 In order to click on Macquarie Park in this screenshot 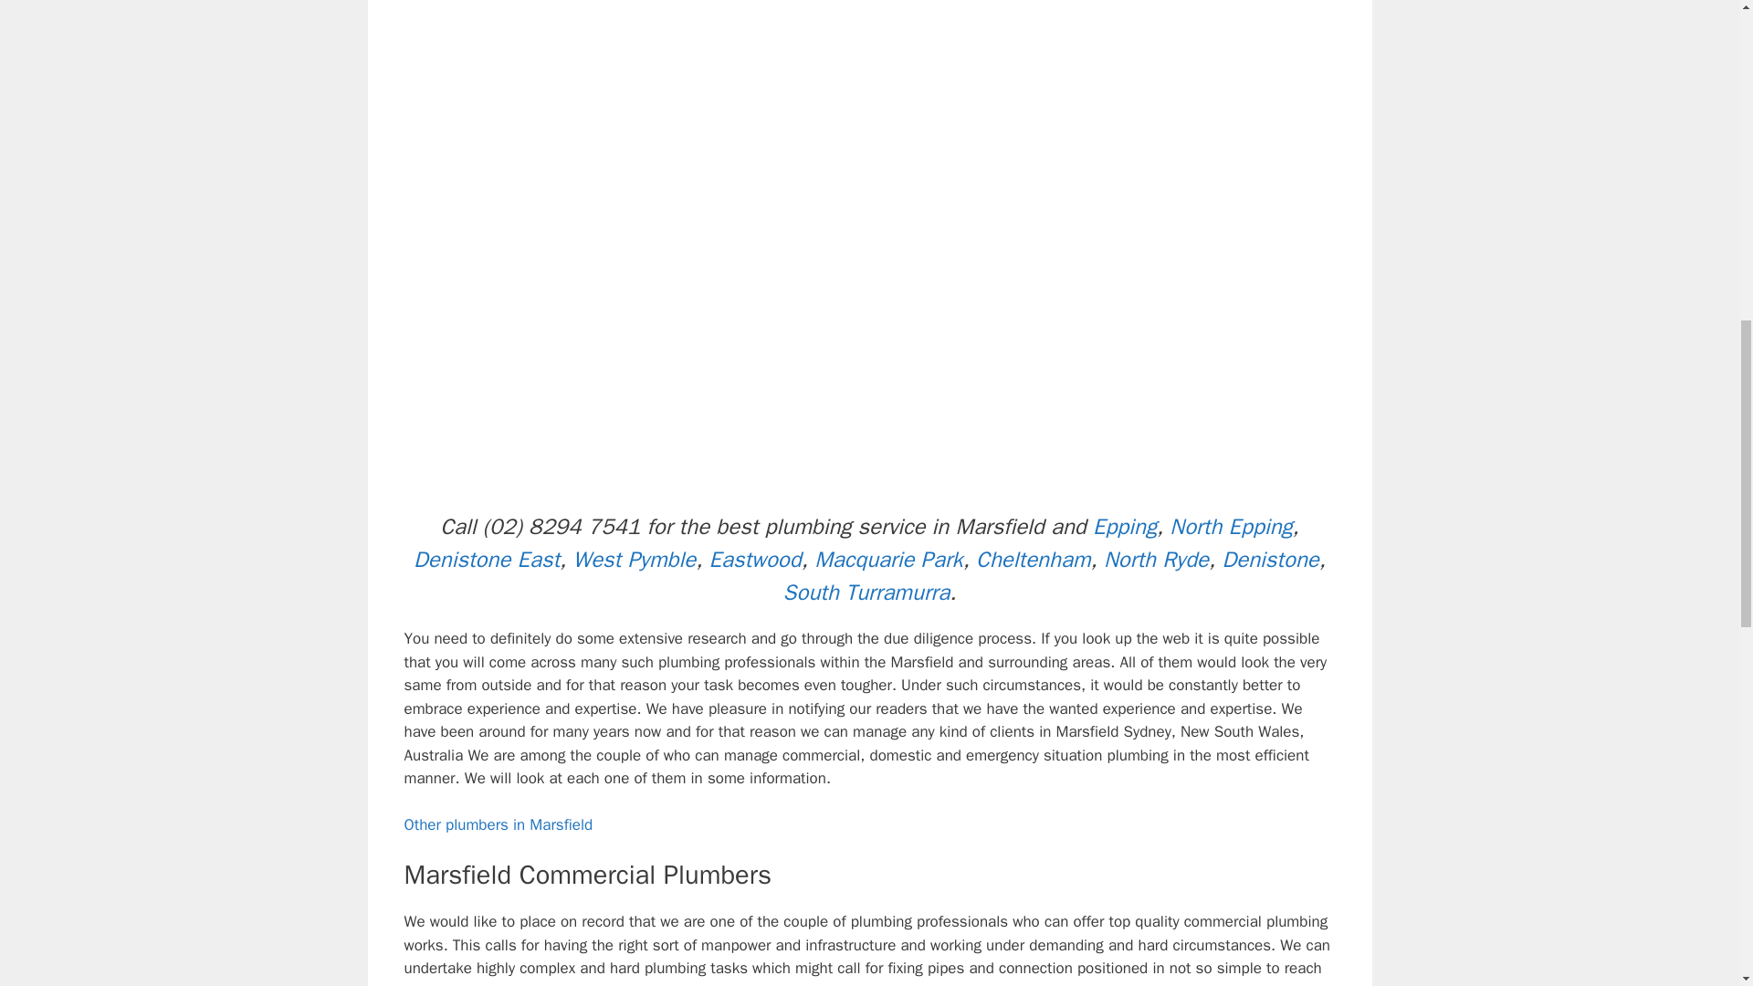, I will do `click(888, 559)`.